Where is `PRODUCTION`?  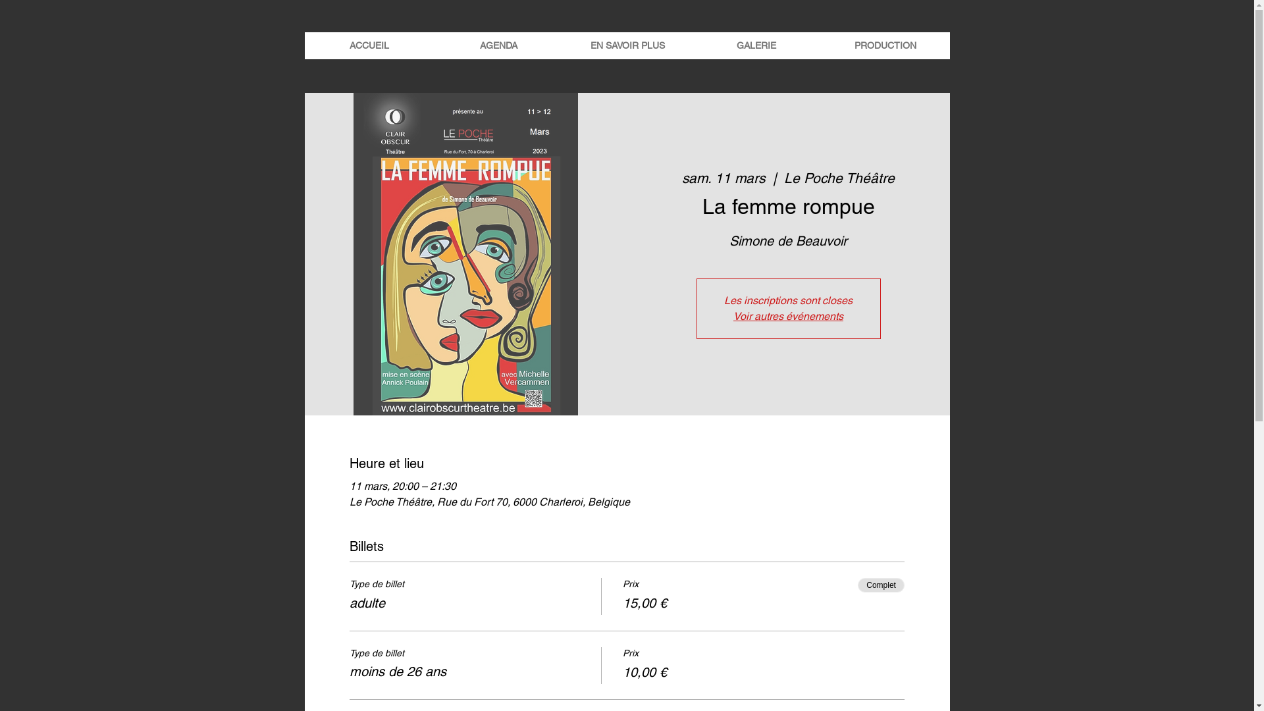
PRODUCTION is located at coordinates (885, 46).